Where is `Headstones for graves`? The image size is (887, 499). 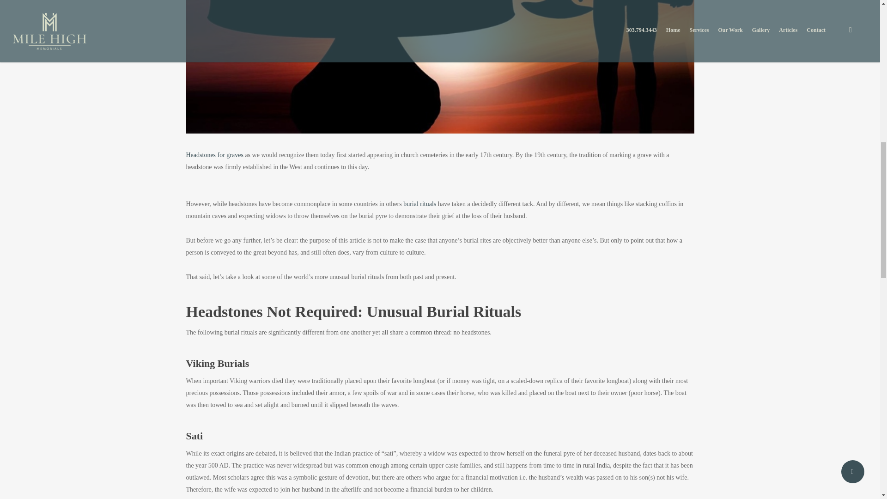 Headstones for graves is located at coordinates (214, 155).